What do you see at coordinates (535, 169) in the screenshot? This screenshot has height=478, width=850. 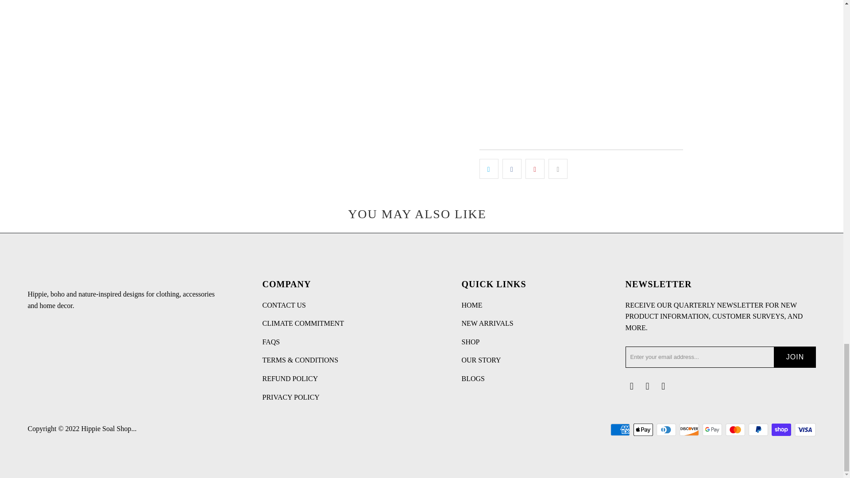 I see `Share this on Pinterest` at bounding box center [535, 169].